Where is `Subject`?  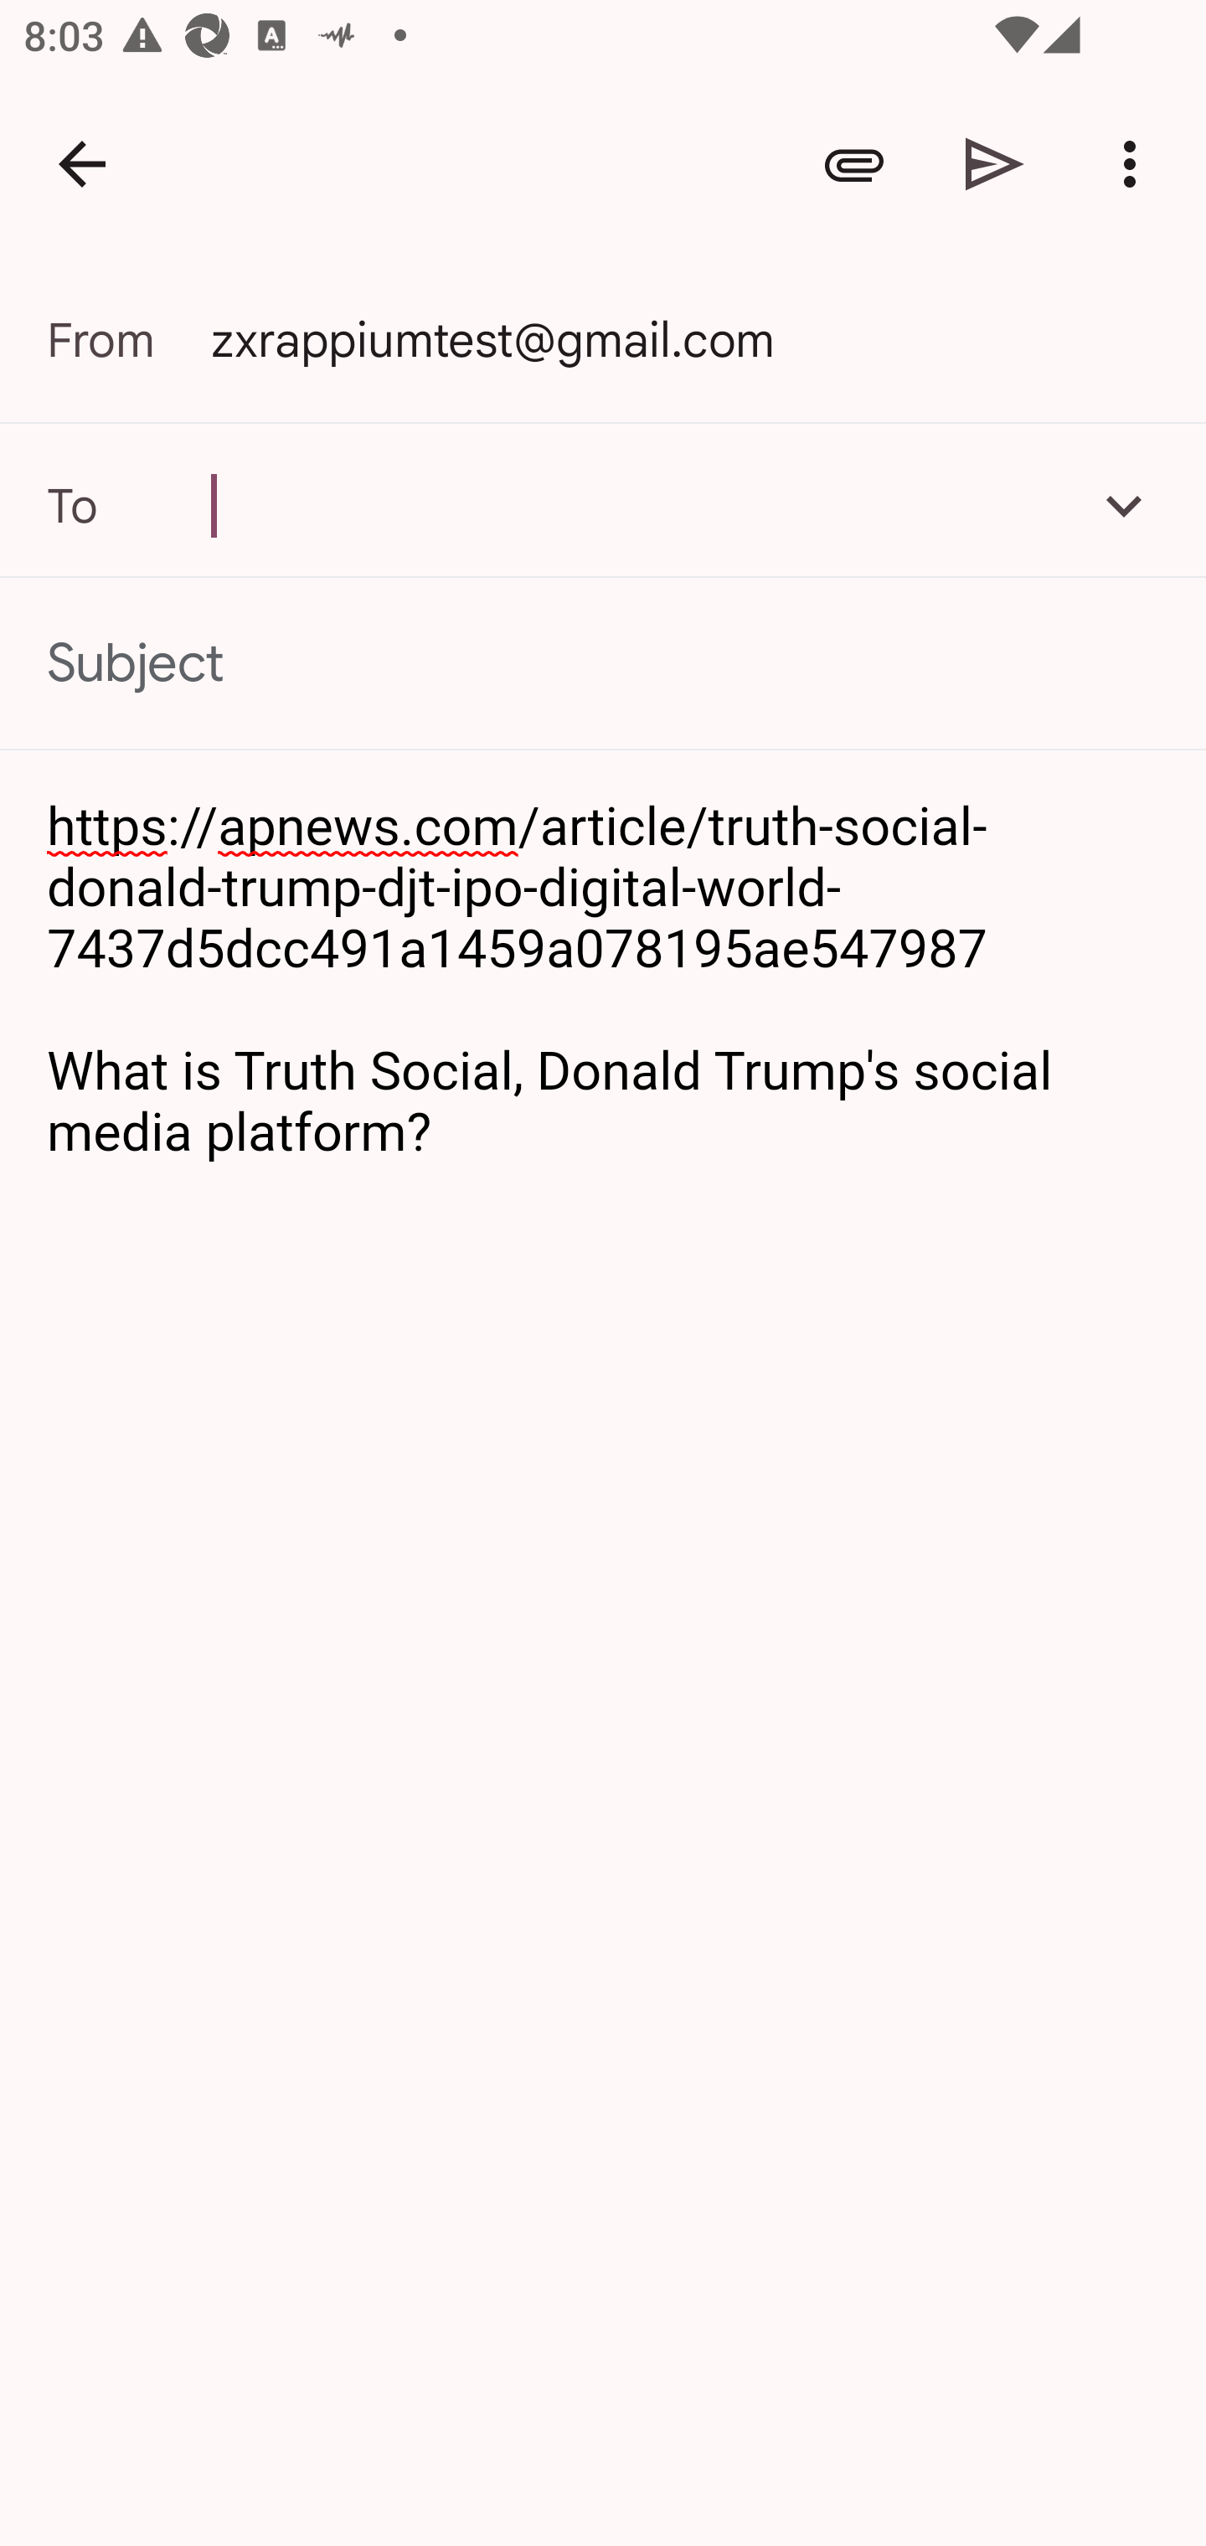 Subject is located at coordinates (603, 663).